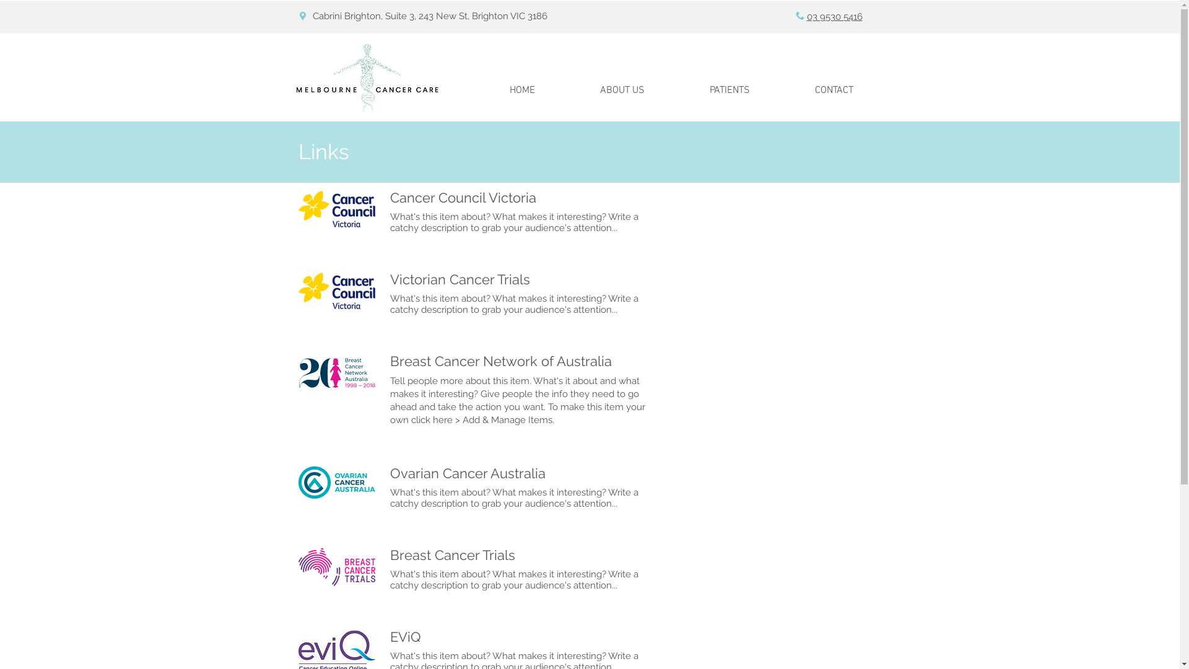 This screenshot has width=1189, height=669. I want to click on logo.png, so click(337, 209).